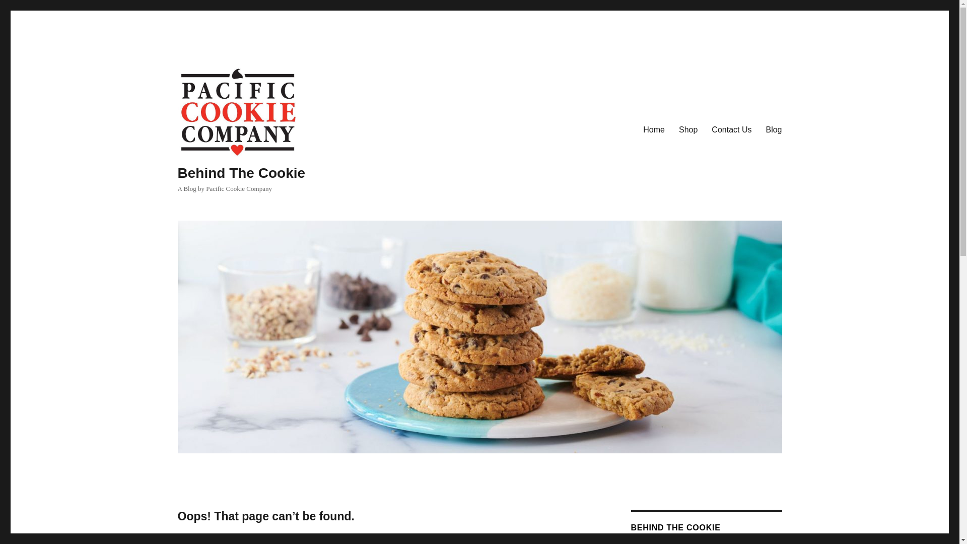  Describe the element at coordinates (688, 129) in the screenshot. I see `Shop` at that location.